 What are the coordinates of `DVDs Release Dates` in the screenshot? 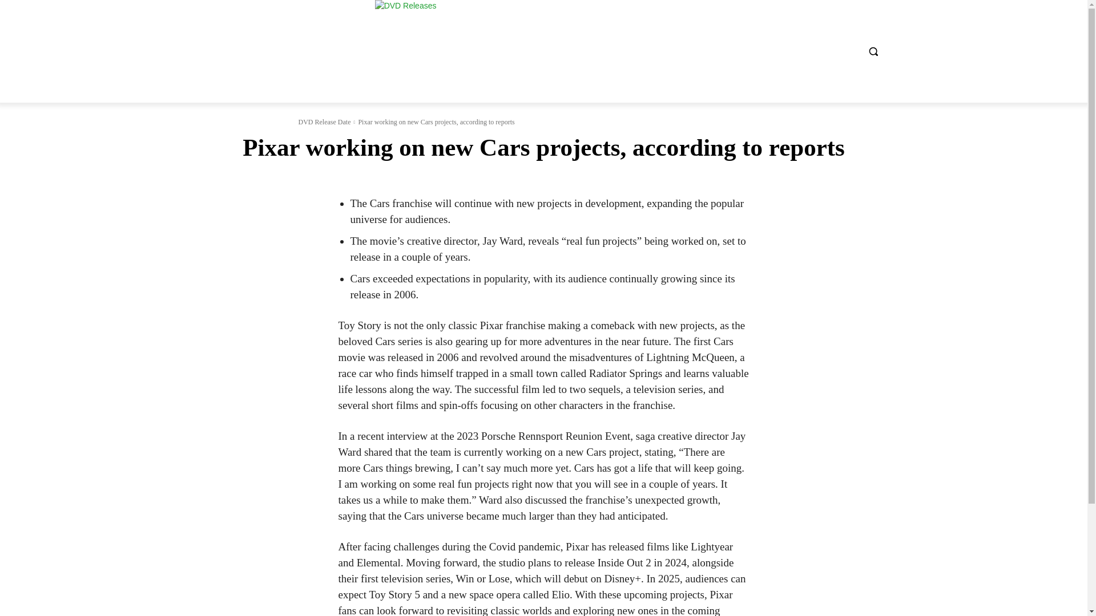 It's located at (530, 51).